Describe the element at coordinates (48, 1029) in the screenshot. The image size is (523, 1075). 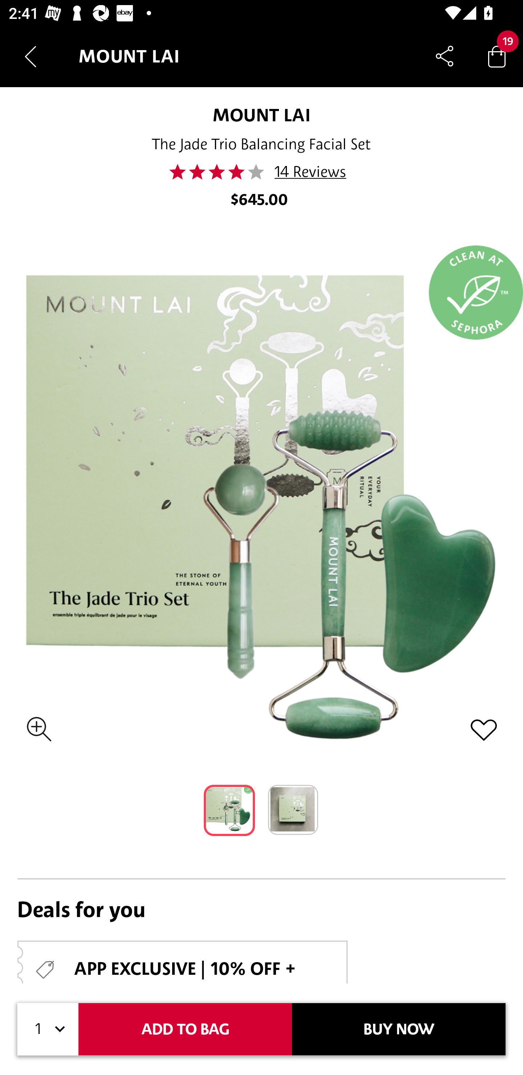
I see `1` at that location.